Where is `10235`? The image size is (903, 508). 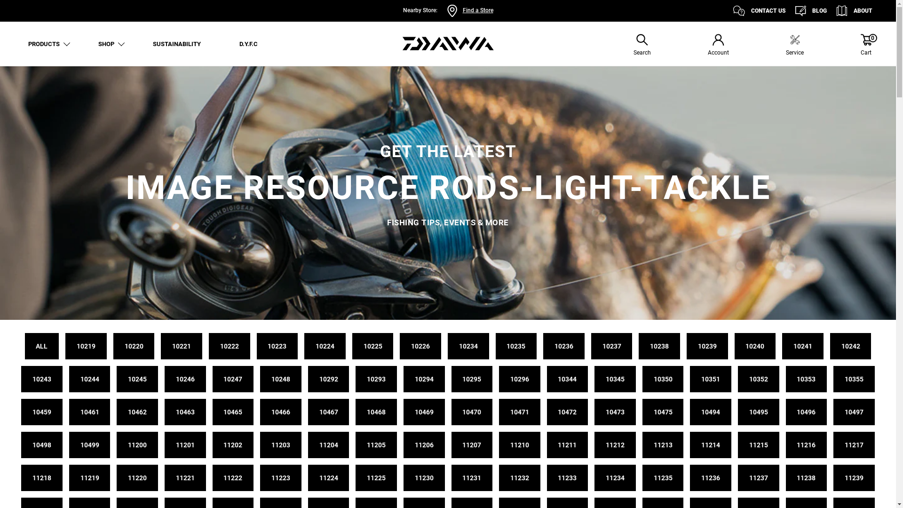 10235 is located at coordinates (516, 346).